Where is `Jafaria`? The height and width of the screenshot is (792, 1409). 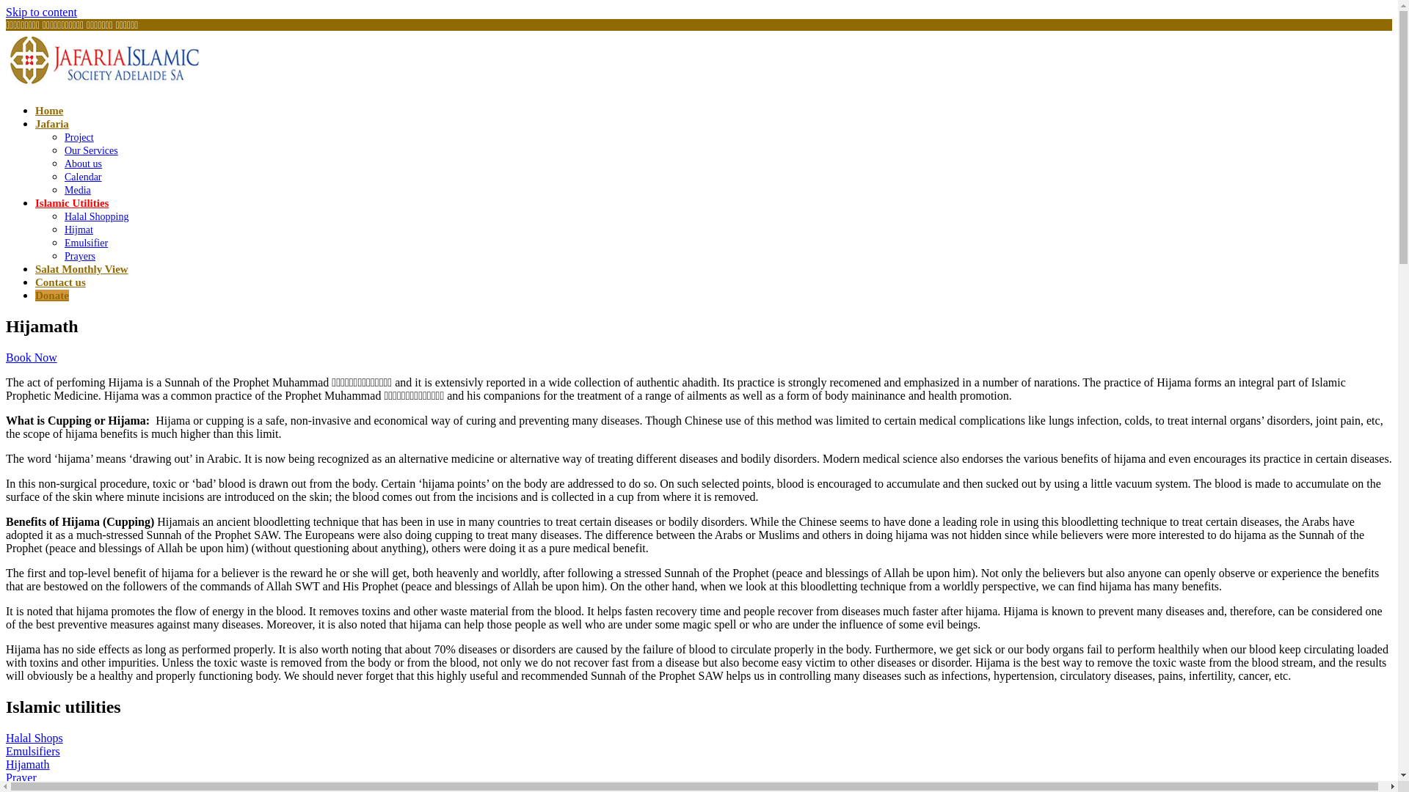
Jafaria is located at coordinates (52, 124).